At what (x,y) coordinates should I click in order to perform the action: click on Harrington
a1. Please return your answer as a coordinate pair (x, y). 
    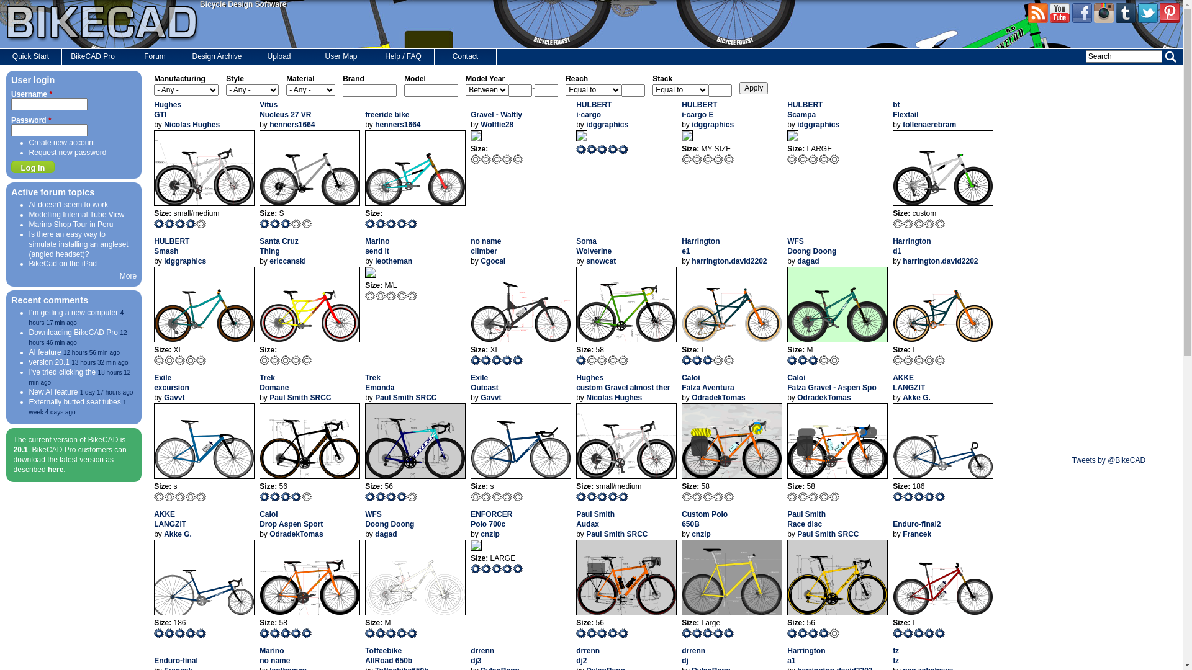
    Looking at the image, I should click on (806, 656).